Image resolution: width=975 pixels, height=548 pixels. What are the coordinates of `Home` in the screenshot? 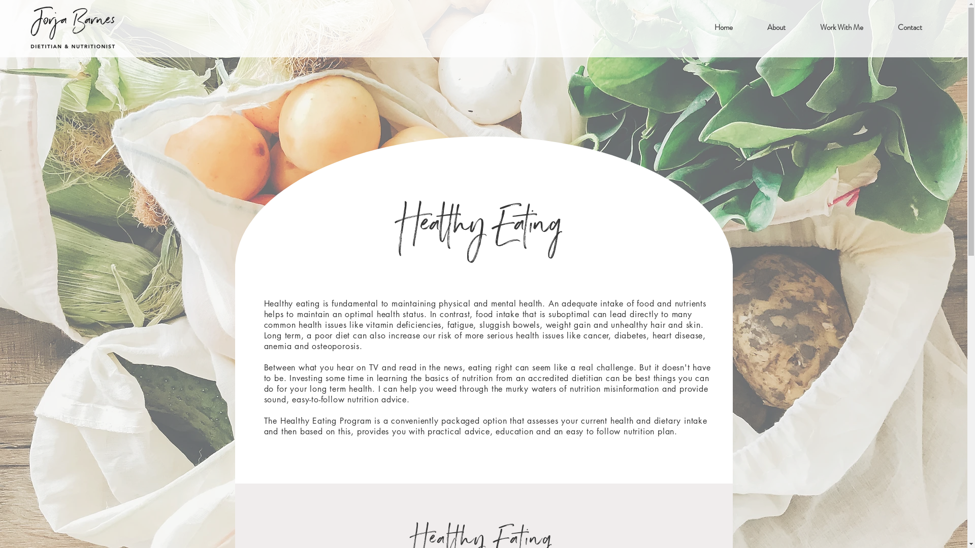 It's located at (723, 27).